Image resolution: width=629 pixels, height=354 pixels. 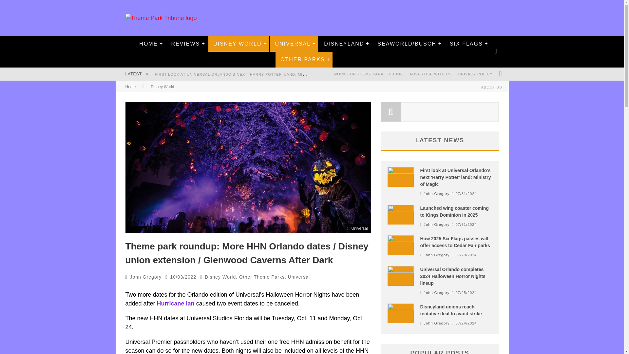 I want to click on John Gregory, so click(x=146, y=277).